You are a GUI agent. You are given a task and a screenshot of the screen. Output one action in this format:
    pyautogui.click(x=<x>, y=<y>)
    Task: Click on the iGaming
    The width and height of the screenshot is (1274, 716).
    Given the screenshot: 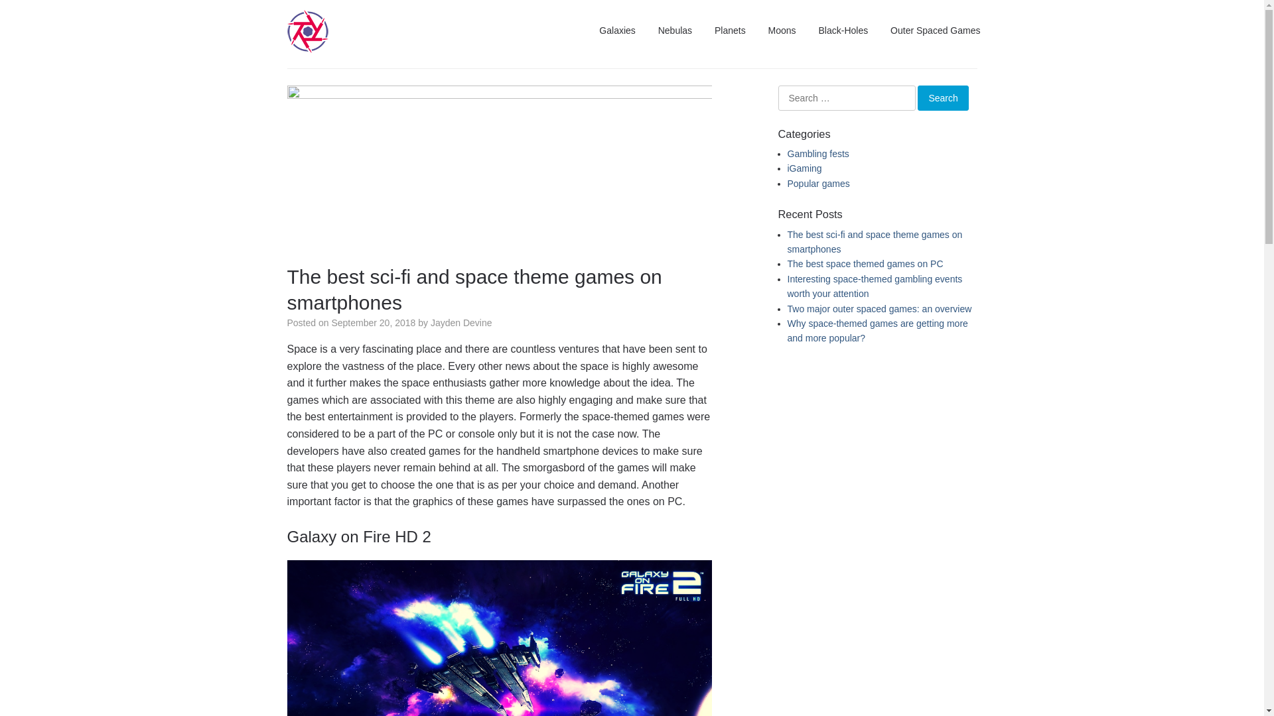 What is the action you would take?
    pyautogui.click(x=804, y=168)
    